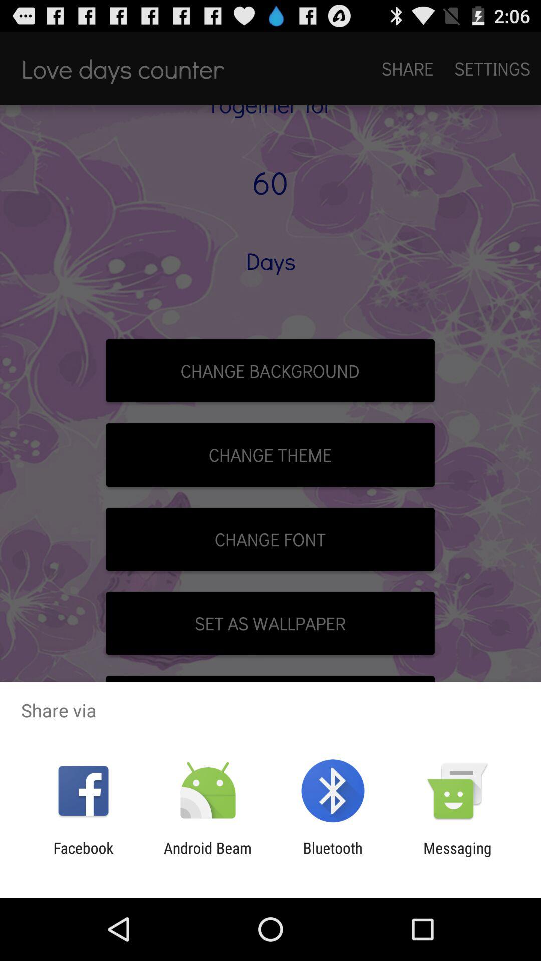  What do you see at coordinates (457, 857) in the screenshot?
I see `swipe to messaging` at bounding box center [457, 857].